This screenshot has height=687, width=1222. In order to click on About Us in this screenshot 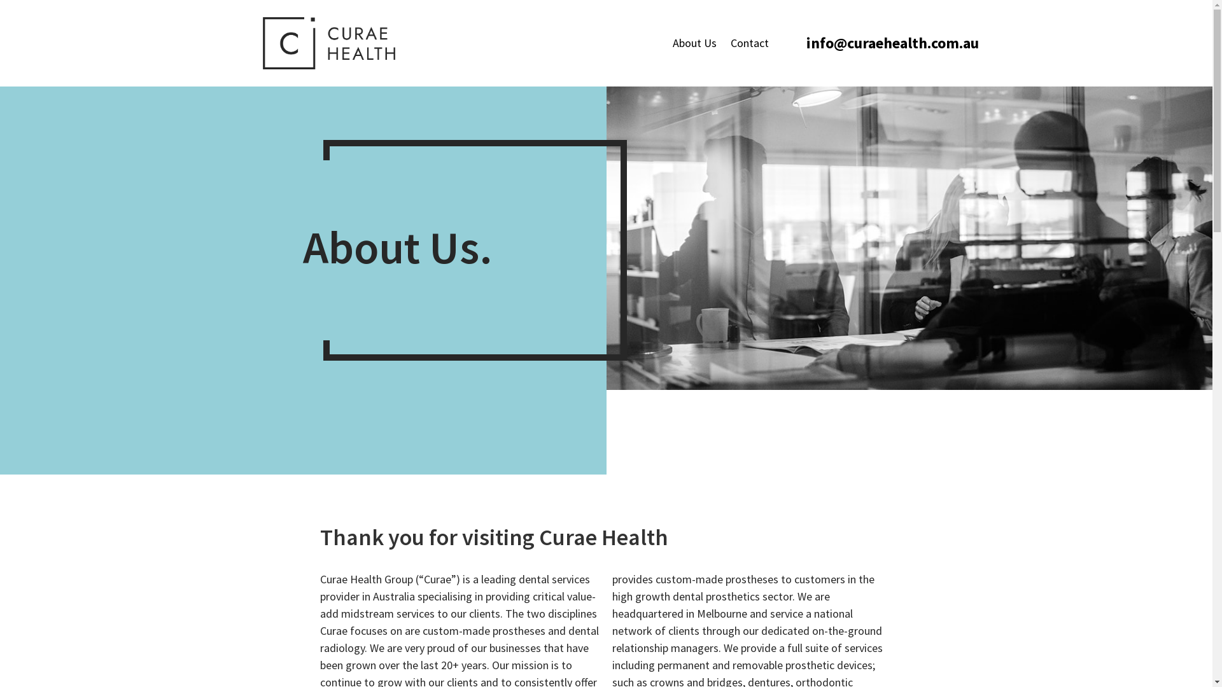, I will do `click(695, 43)`.